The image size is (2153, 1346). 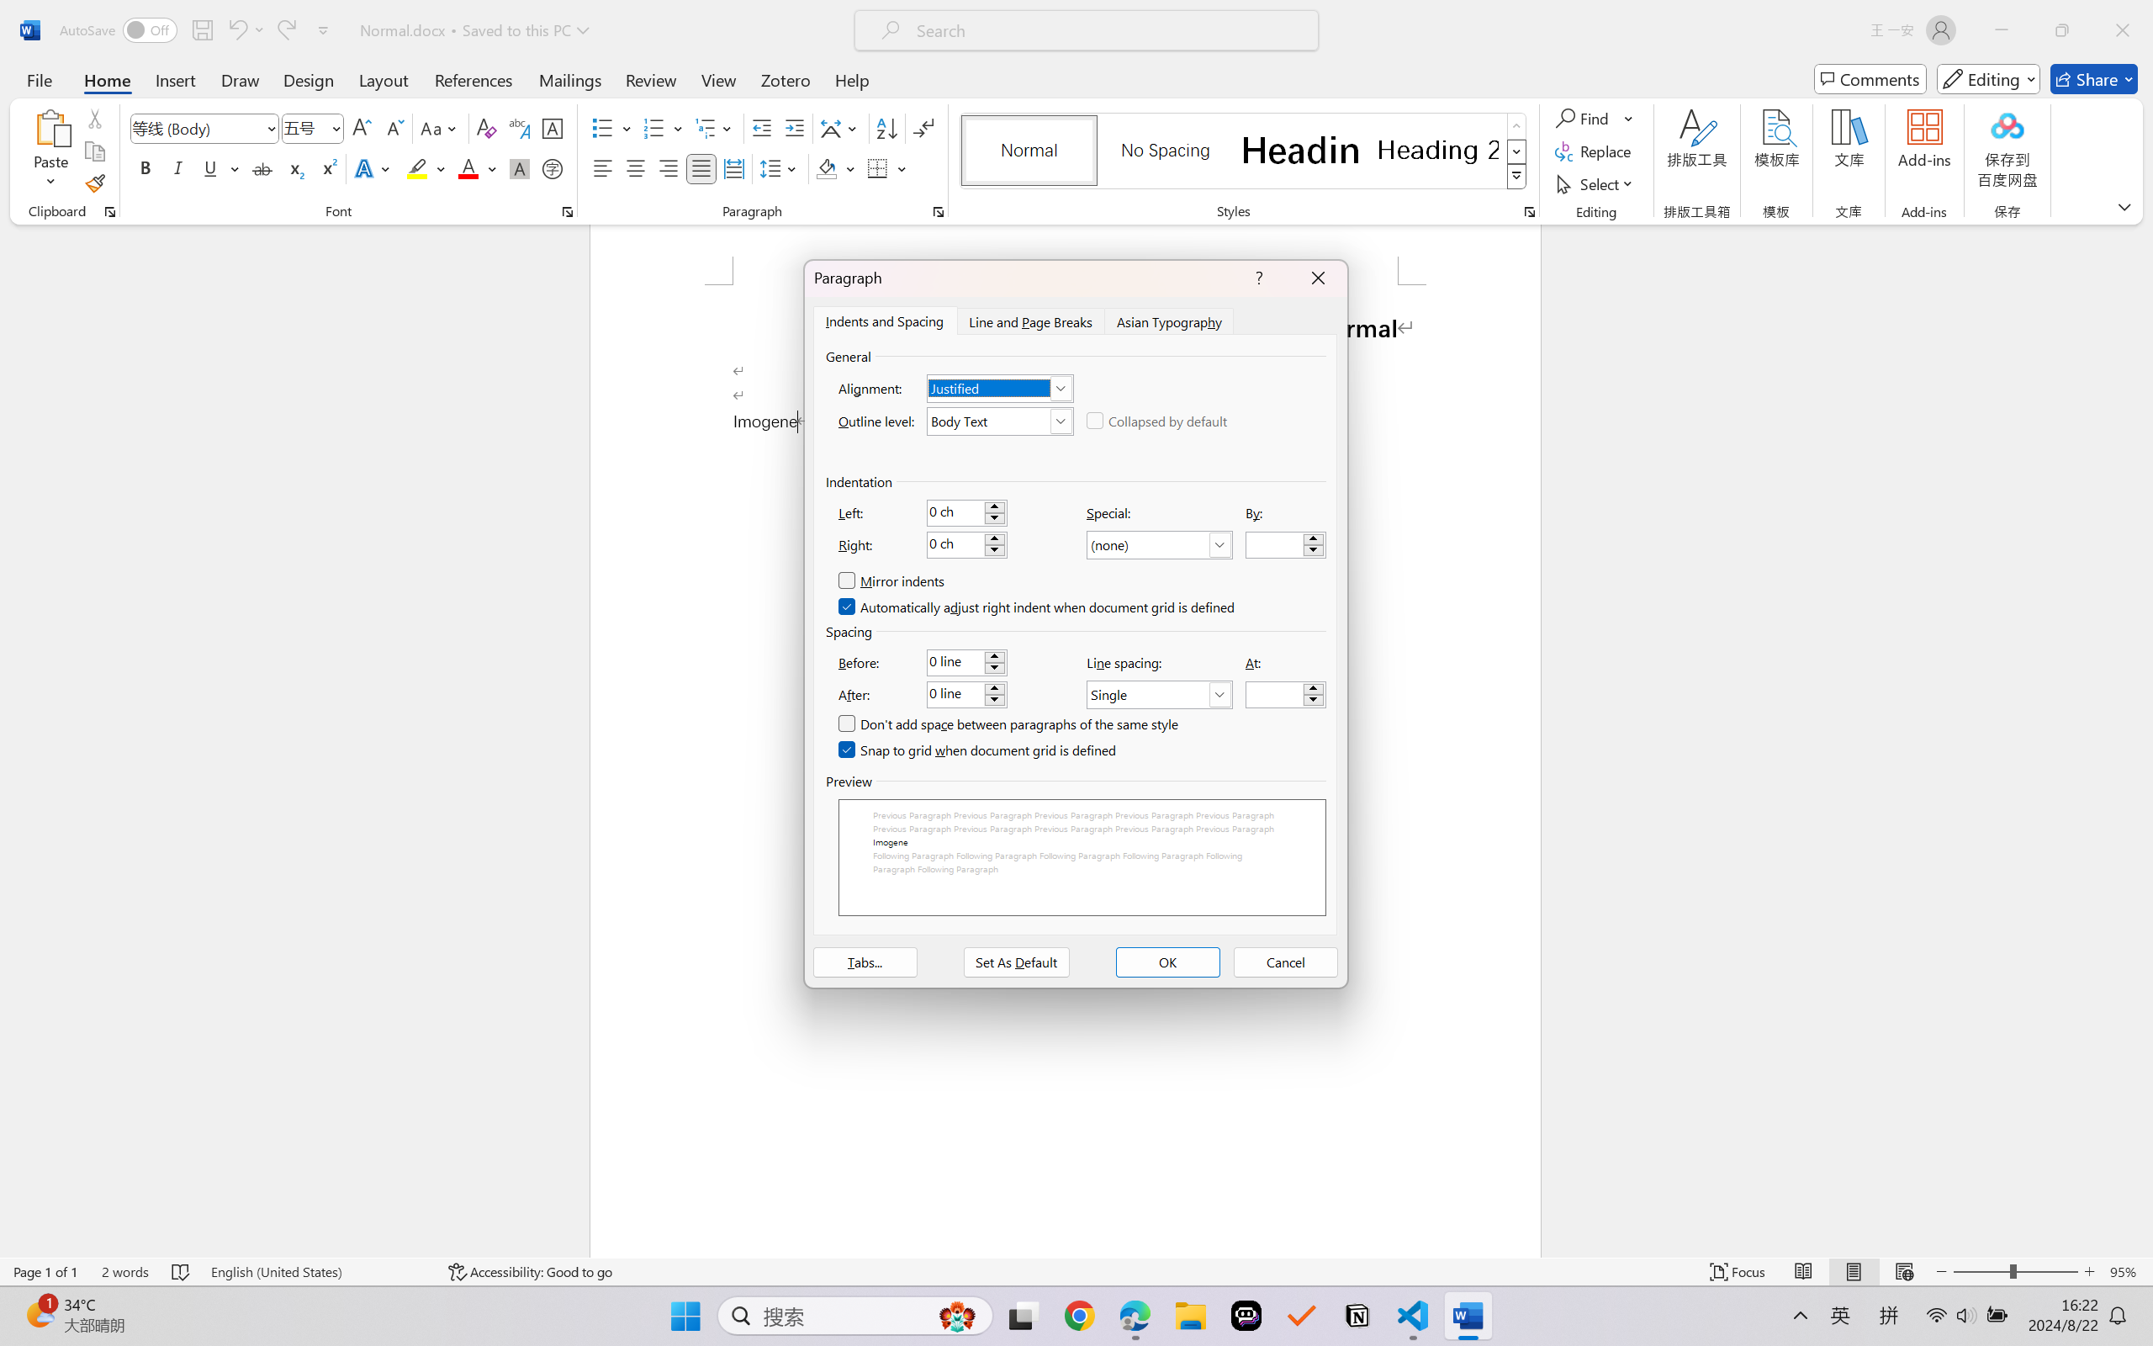 I want to click on Undo Typing, so click(x=246, y=30).